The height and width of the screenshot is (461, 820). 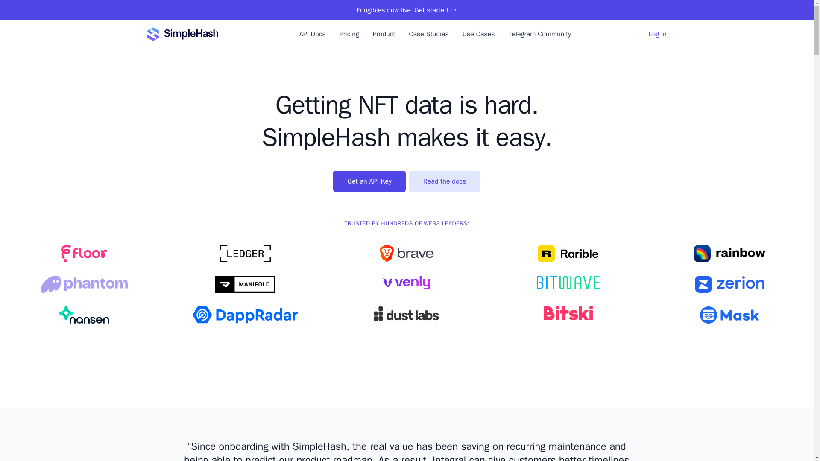 I want to click on Use Cases, so click(x=478, y=34).